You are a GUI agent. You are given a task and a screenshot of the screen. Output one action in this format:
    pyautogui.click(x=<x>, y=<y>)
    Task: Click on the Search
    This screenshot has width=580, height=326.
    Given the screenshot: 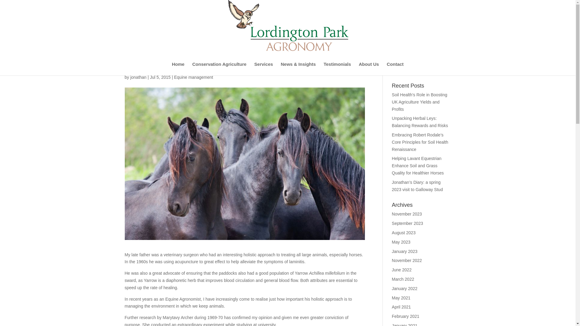 What is the action you would take?
    pyautogui.click(x=441, y=68)
    